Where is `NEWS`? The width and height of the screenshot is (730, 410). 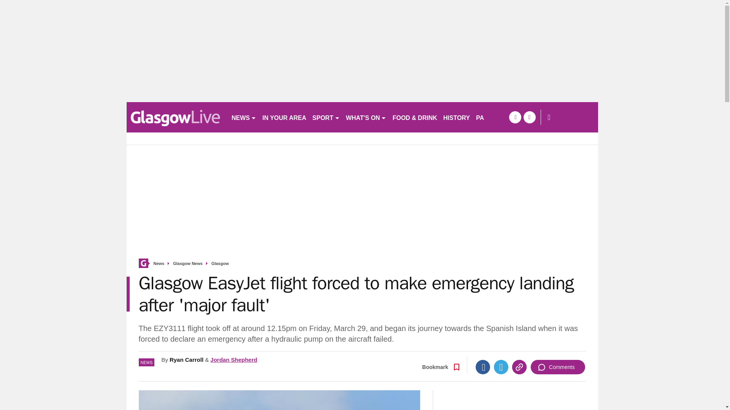
NEWS is located at coordinates (243, 117).